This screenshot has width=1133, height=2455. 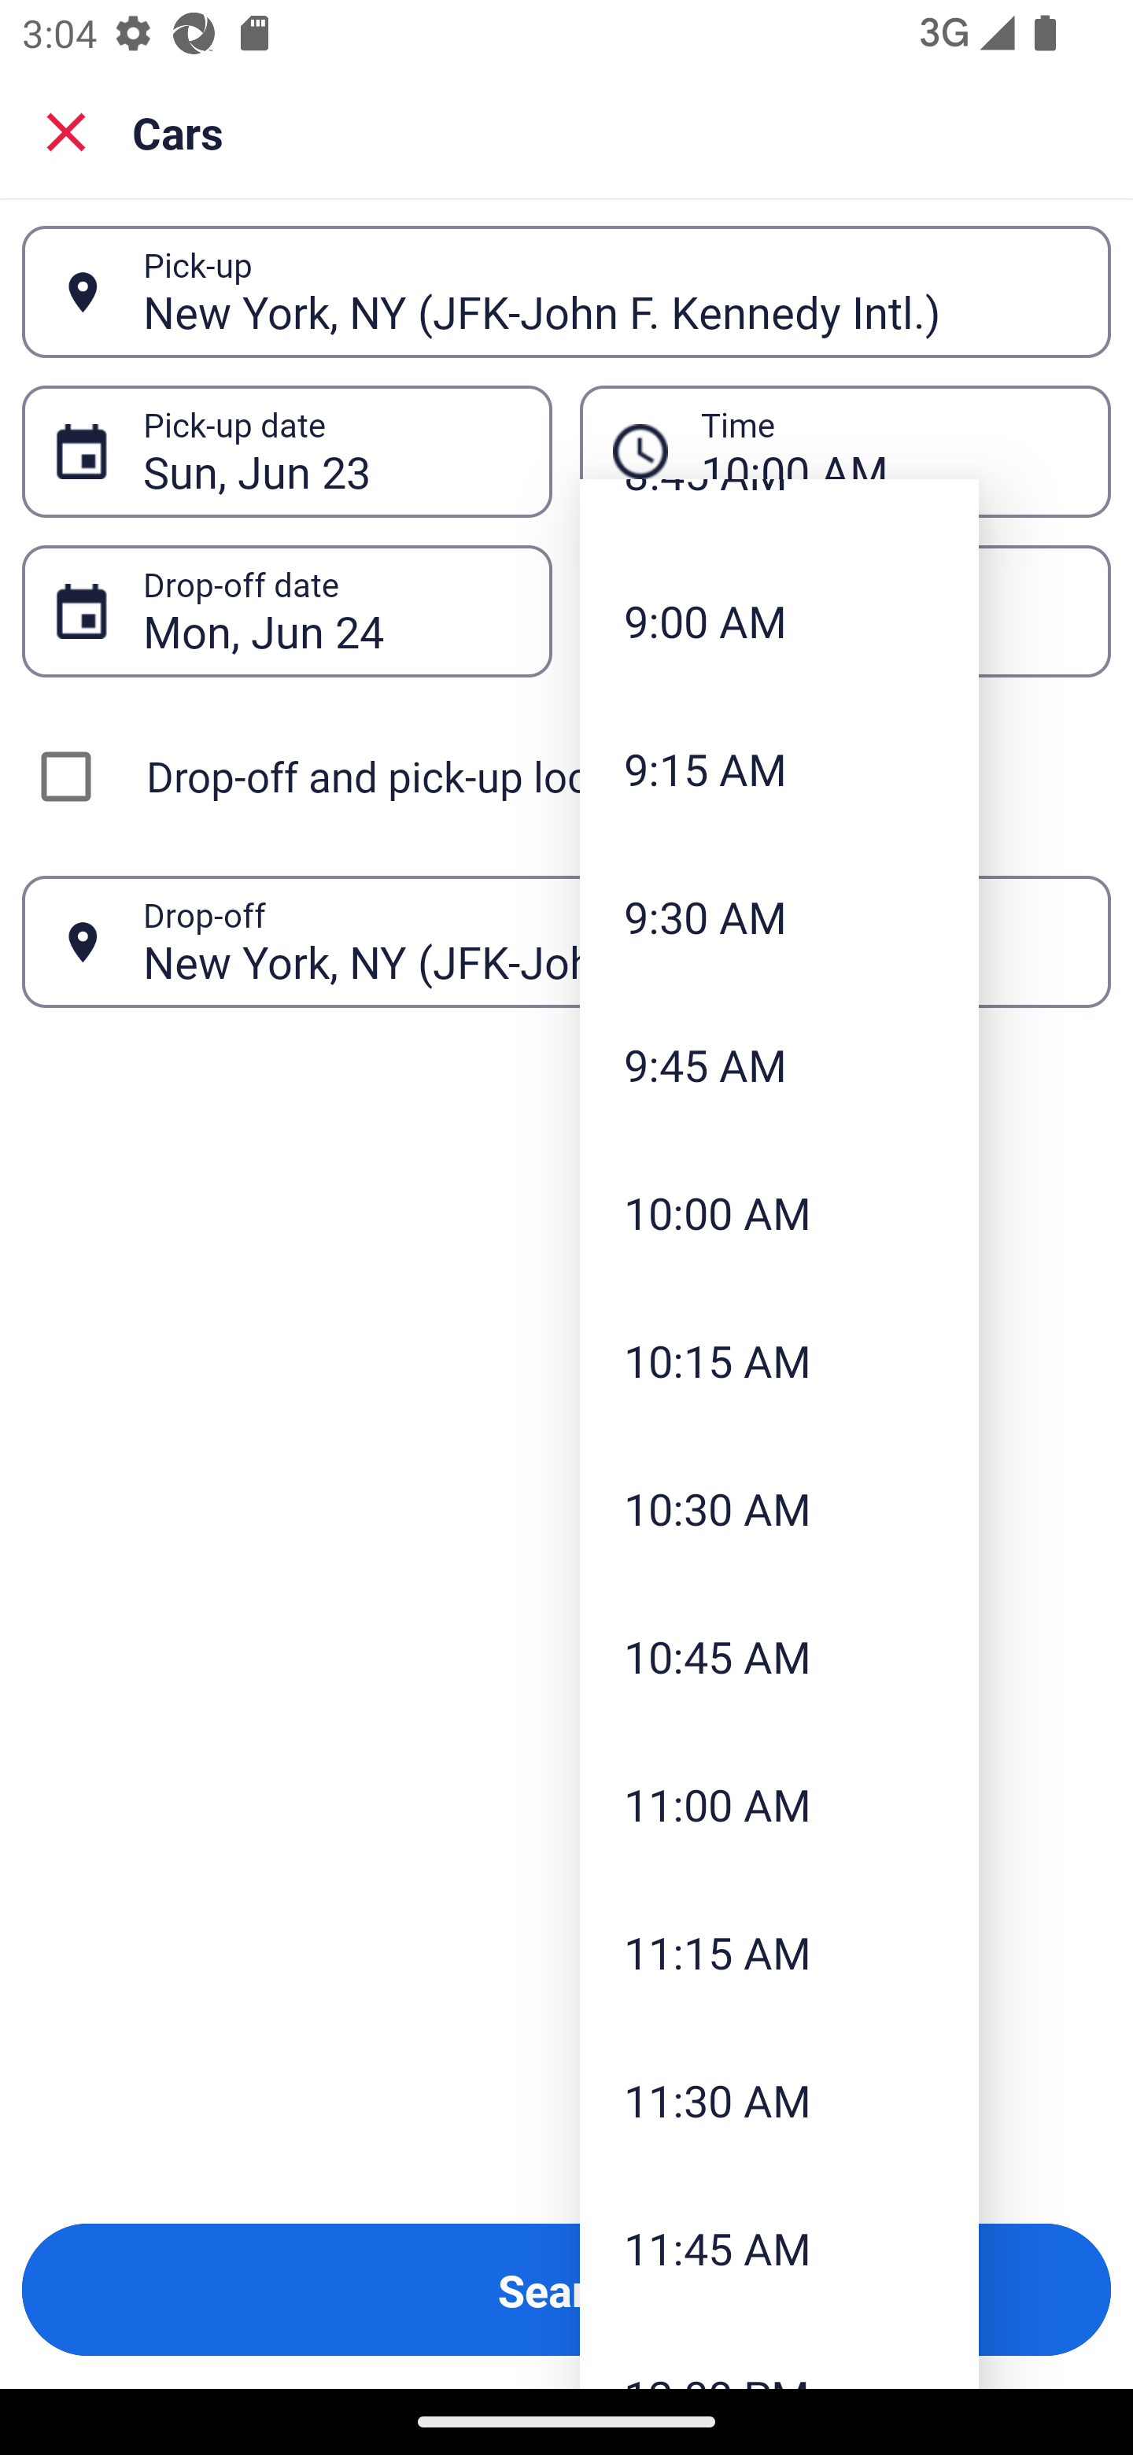 What do you see at coordinates (779, 1508) in the screenshot?
I see `10:30 AM` at bounding box center [779, 1508].